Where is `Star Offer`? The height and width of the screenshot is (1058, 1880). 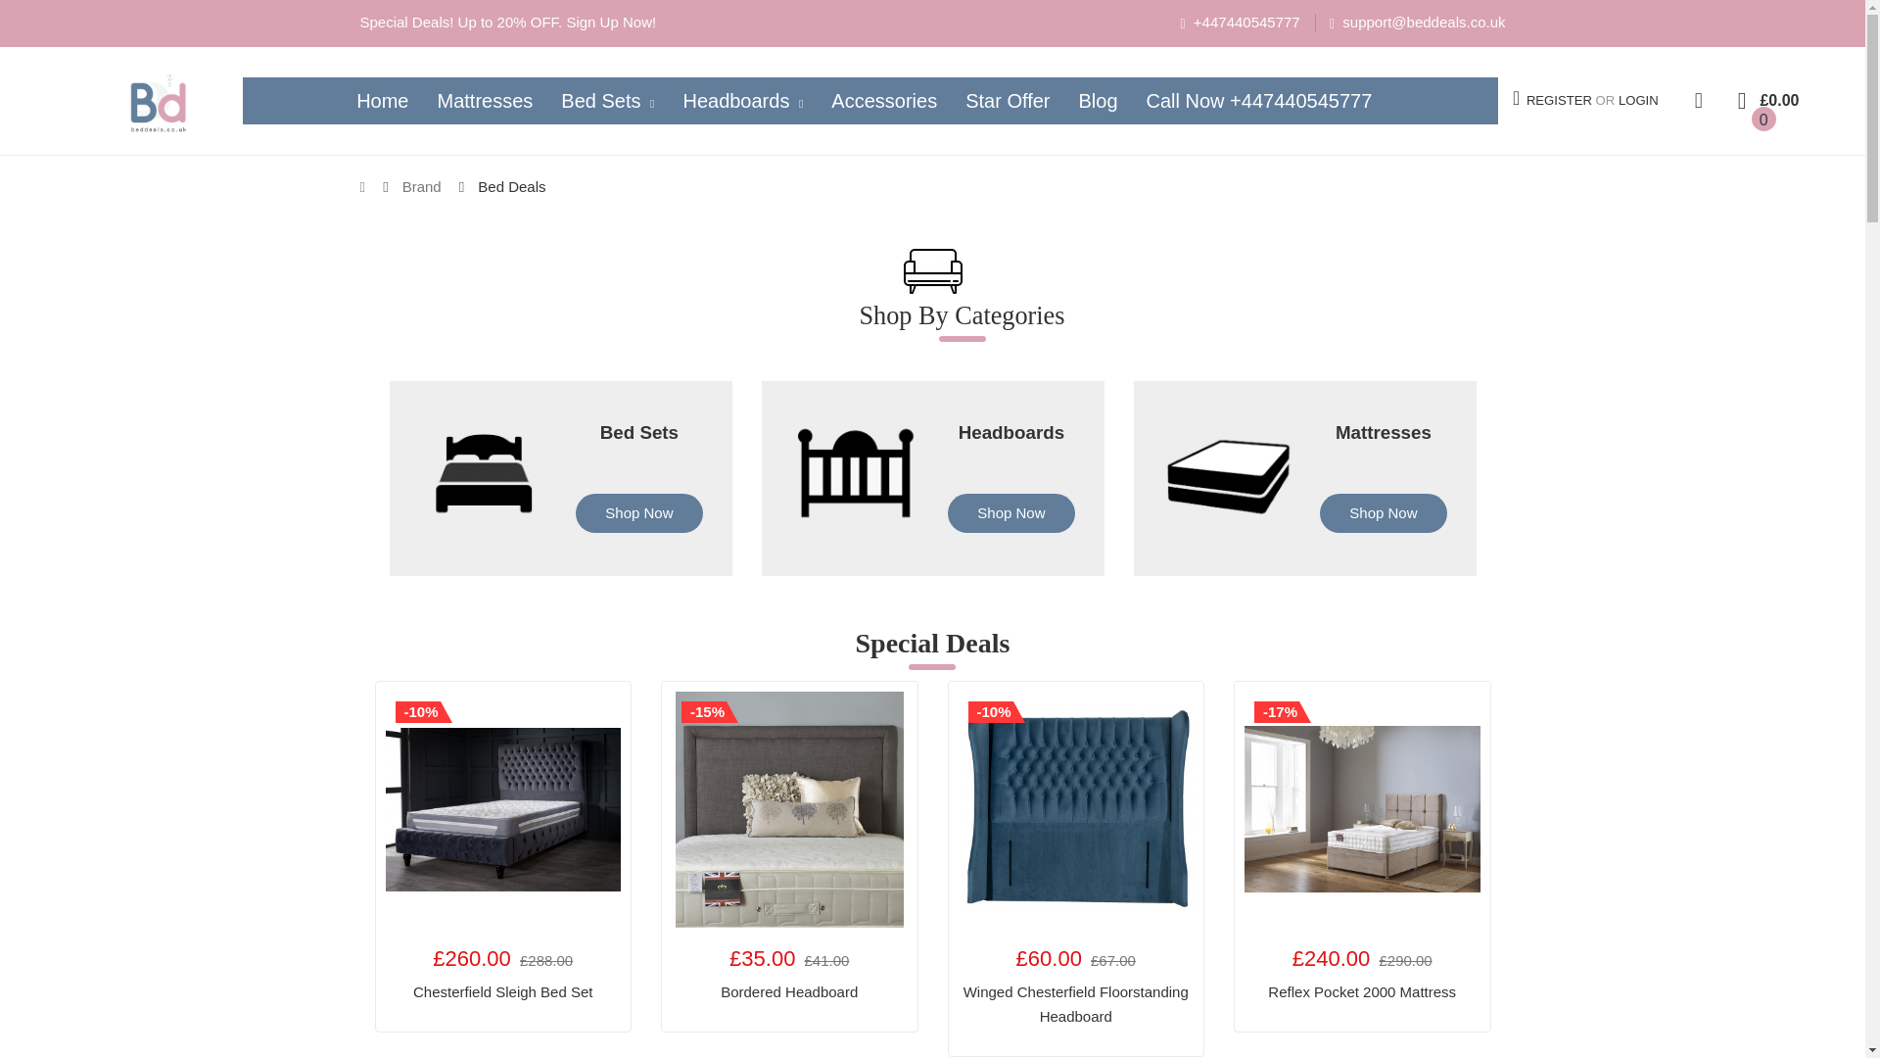 Star Offer is located at coordinates (1007, 100).